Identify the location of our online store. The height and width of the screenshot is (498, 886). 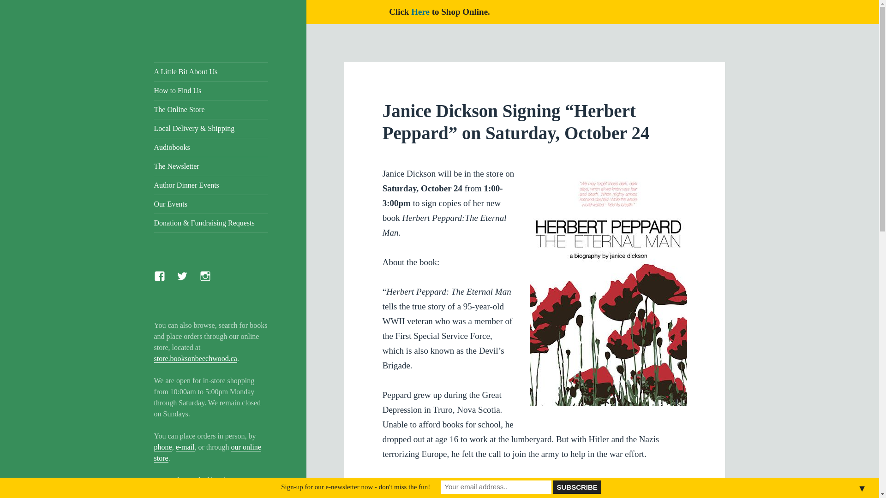
(208, 453).